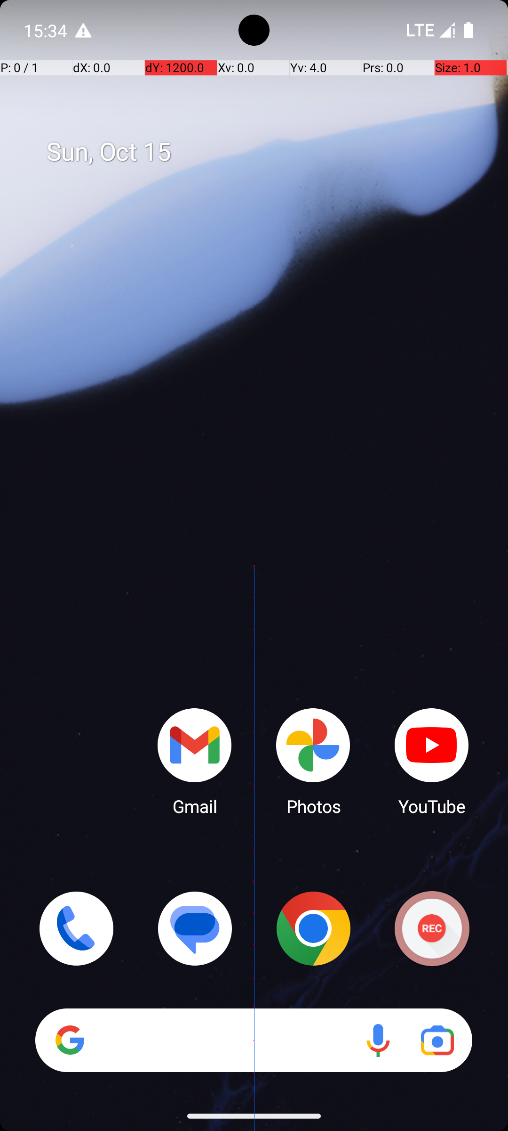 This screenshot has width=508, height=1131. I want to click on Search, so click(254, 1041).